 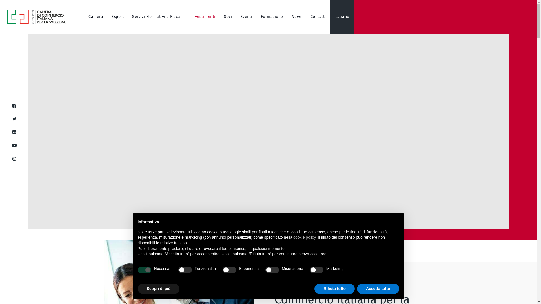 What do you see at coordinates (304, 237) in the screenshot?
I see `cookie policy` at bounding box center [304, 237].